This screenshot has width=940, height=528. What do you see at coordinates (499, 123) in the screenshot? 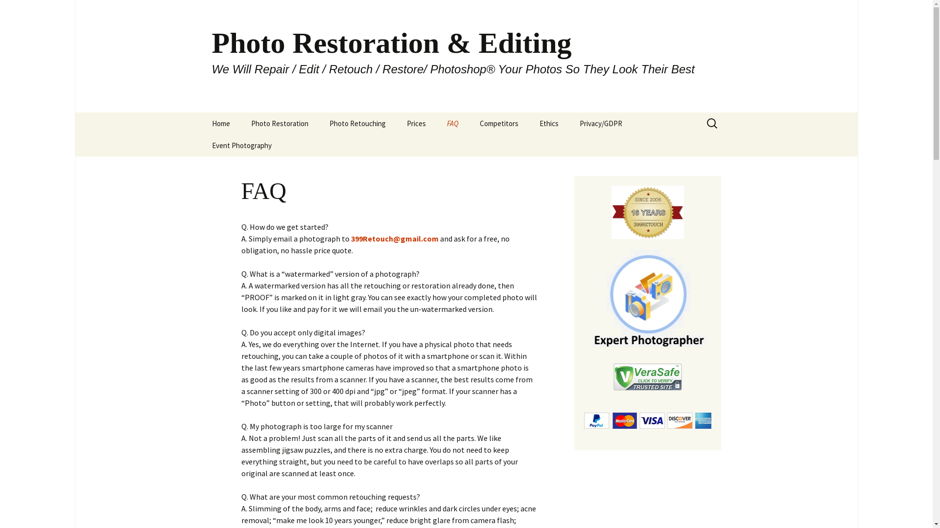
I see `Competitors` at bounding box center [499, 123].